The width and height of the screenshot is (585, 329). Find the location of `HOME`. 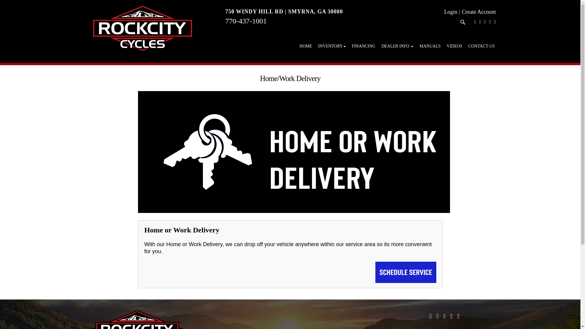

HOME is located at coordinates (306, 46).